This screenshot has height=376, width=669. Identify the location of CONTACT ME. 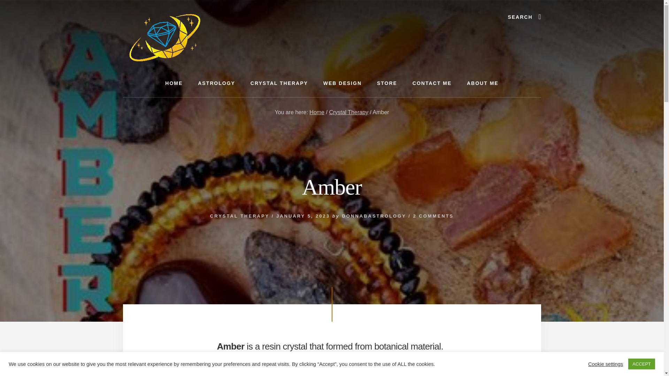
(432, 83).